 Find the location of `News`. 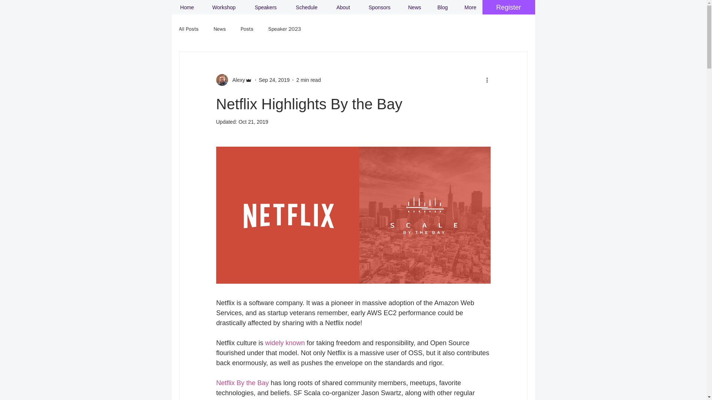

News is located at coordinates (414, 7).